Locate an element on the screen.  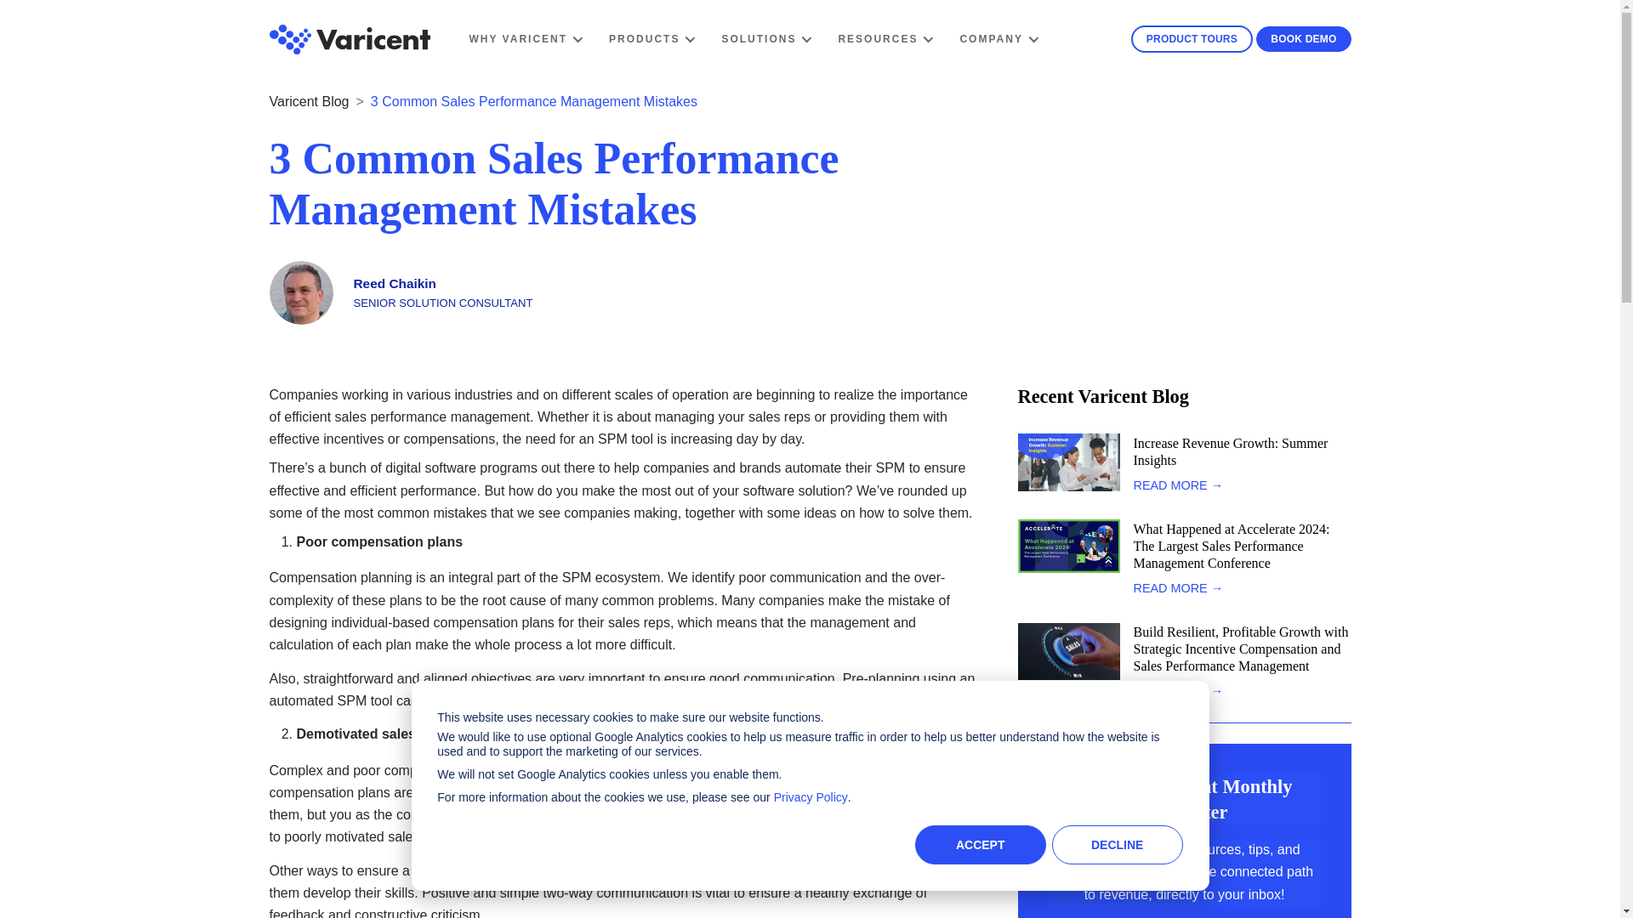
PRODUCT TOURS is located at coordinates (1192, 39).